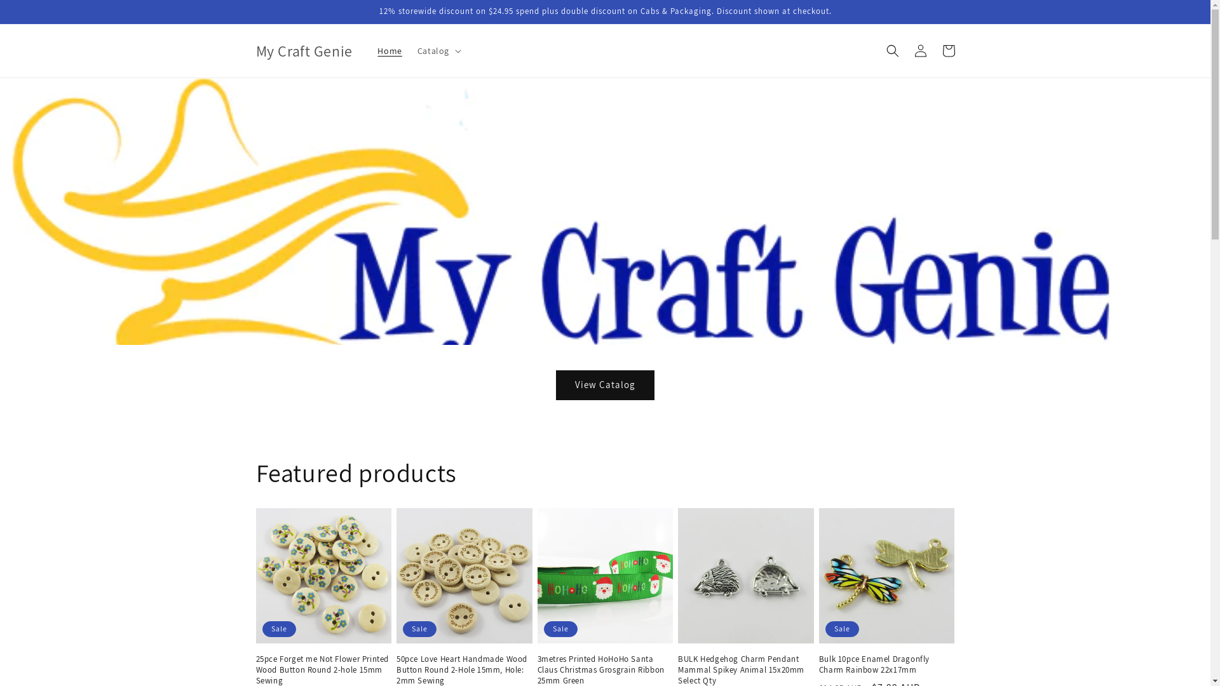 Image resolution: width=1220 pixels, height=686 pixels. Describe the element at coordinates (304, 51) in the screenshot. I see `My Craft Genie` at that location.